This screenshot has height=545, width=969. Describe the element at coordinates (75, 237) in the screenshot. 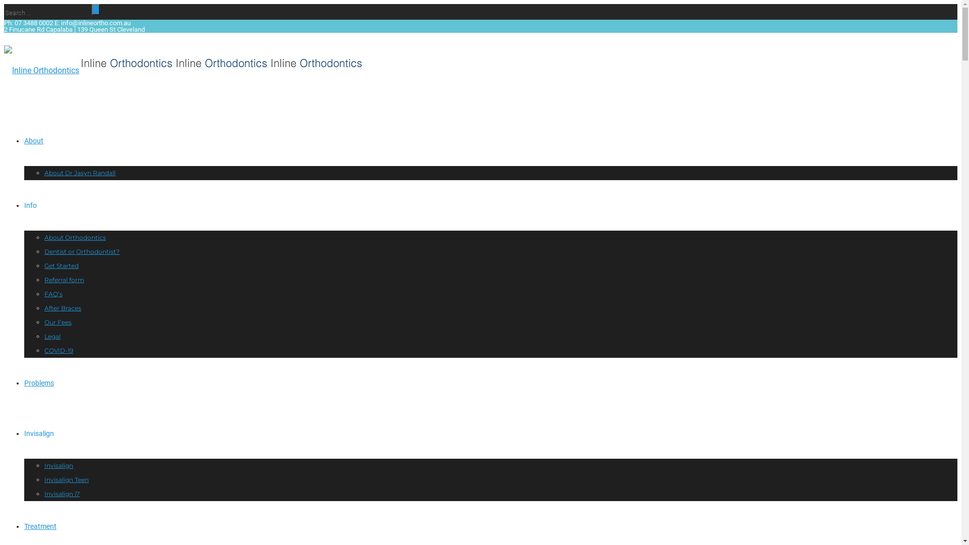

I see `About Orthodontics` at that location.